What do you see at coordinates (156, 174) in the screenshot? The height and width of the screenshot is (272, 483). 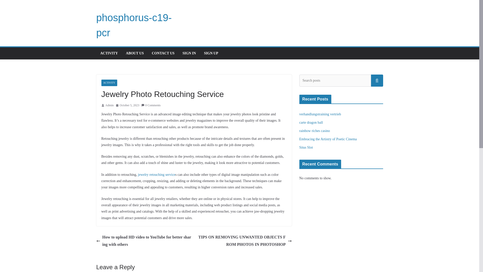 I see `jewelry retouching service` at bounding box center [156, 174].